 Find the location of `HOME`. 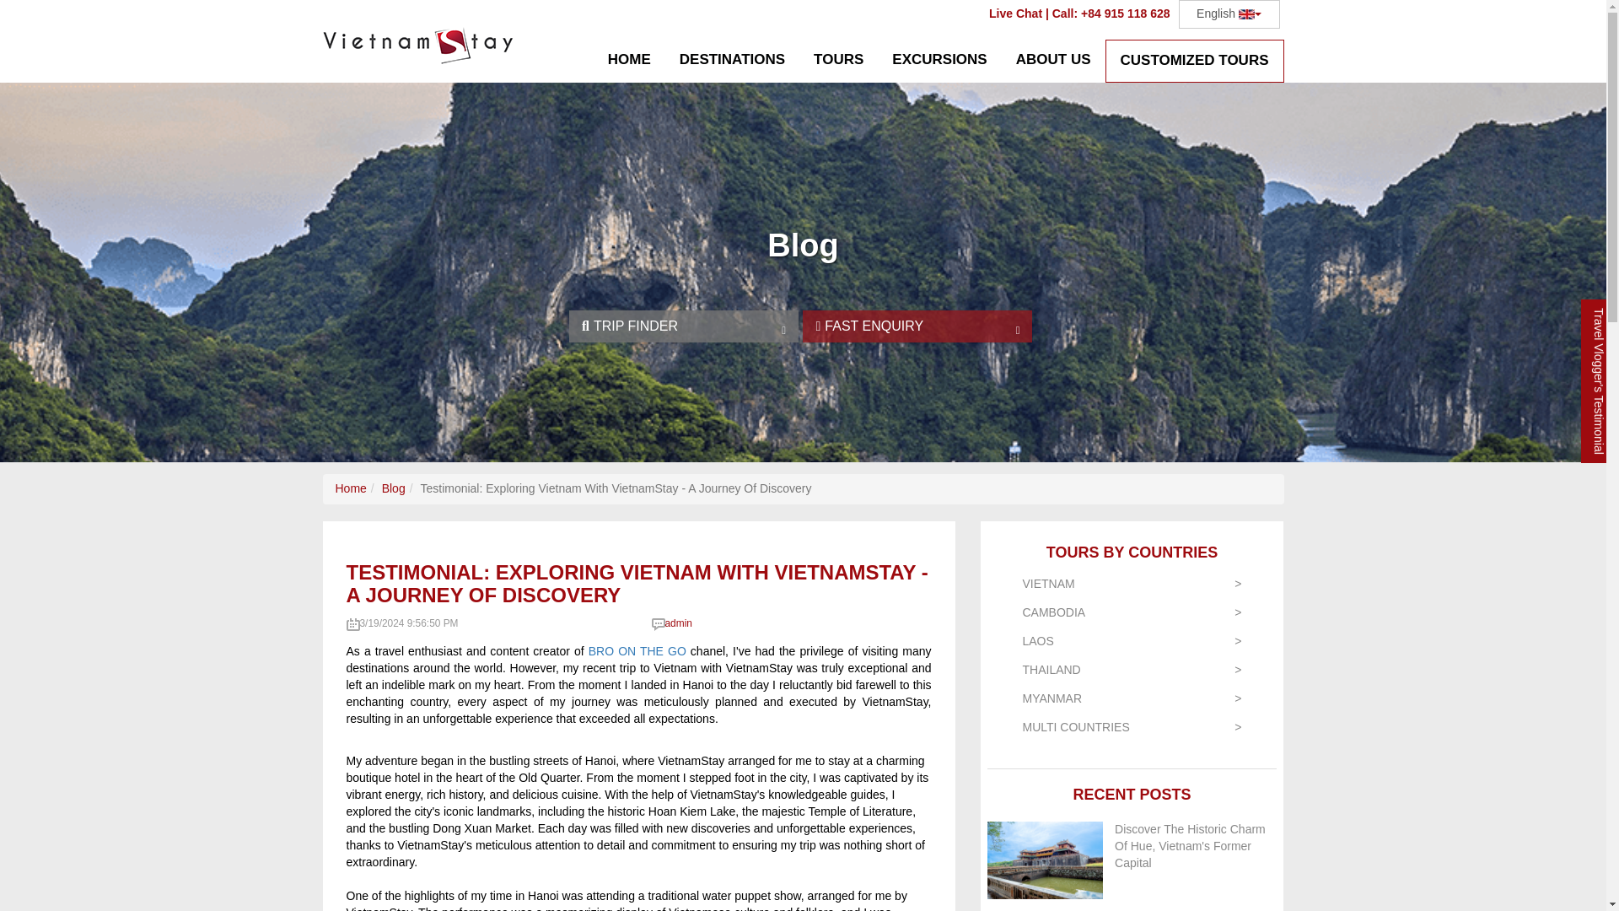

HOME is located at coordinates (629, 61).